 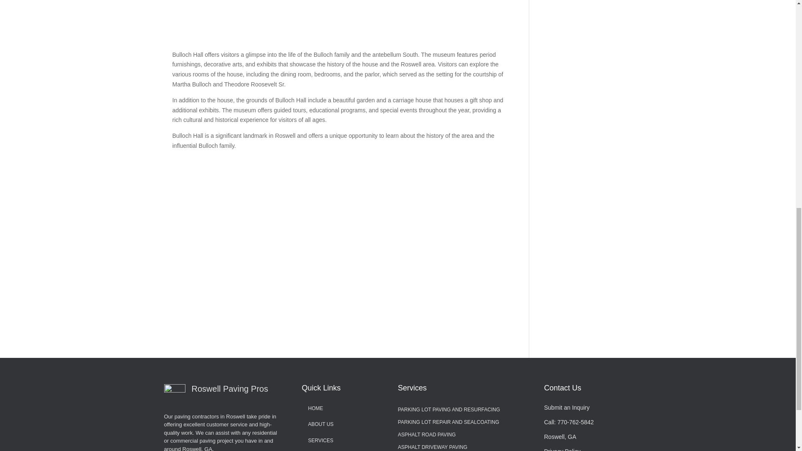 I want to click on Submit an Inquiry, so click(x=566, y=407).